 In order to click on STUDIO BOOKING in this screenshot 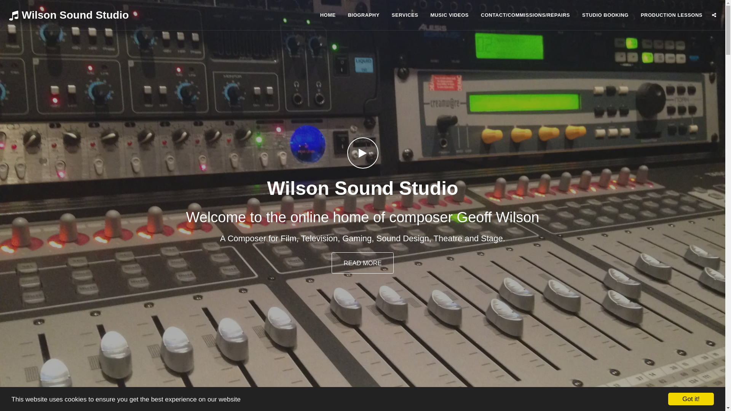, I will do `click(605, 15)`.